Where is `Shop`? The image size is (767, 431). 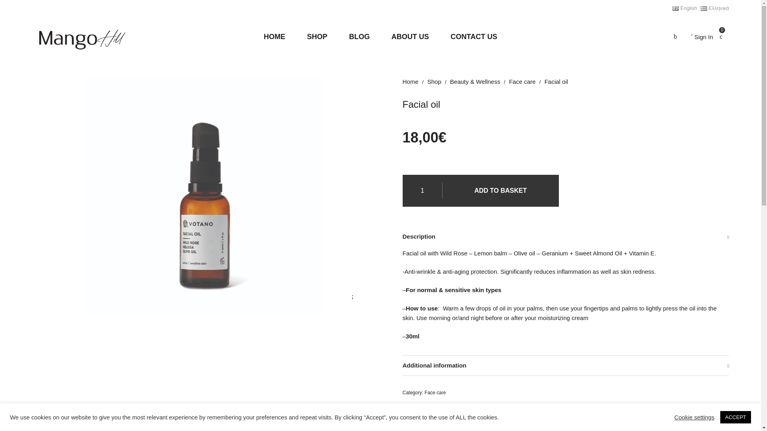 Shop is located at coordinates (434, 81).